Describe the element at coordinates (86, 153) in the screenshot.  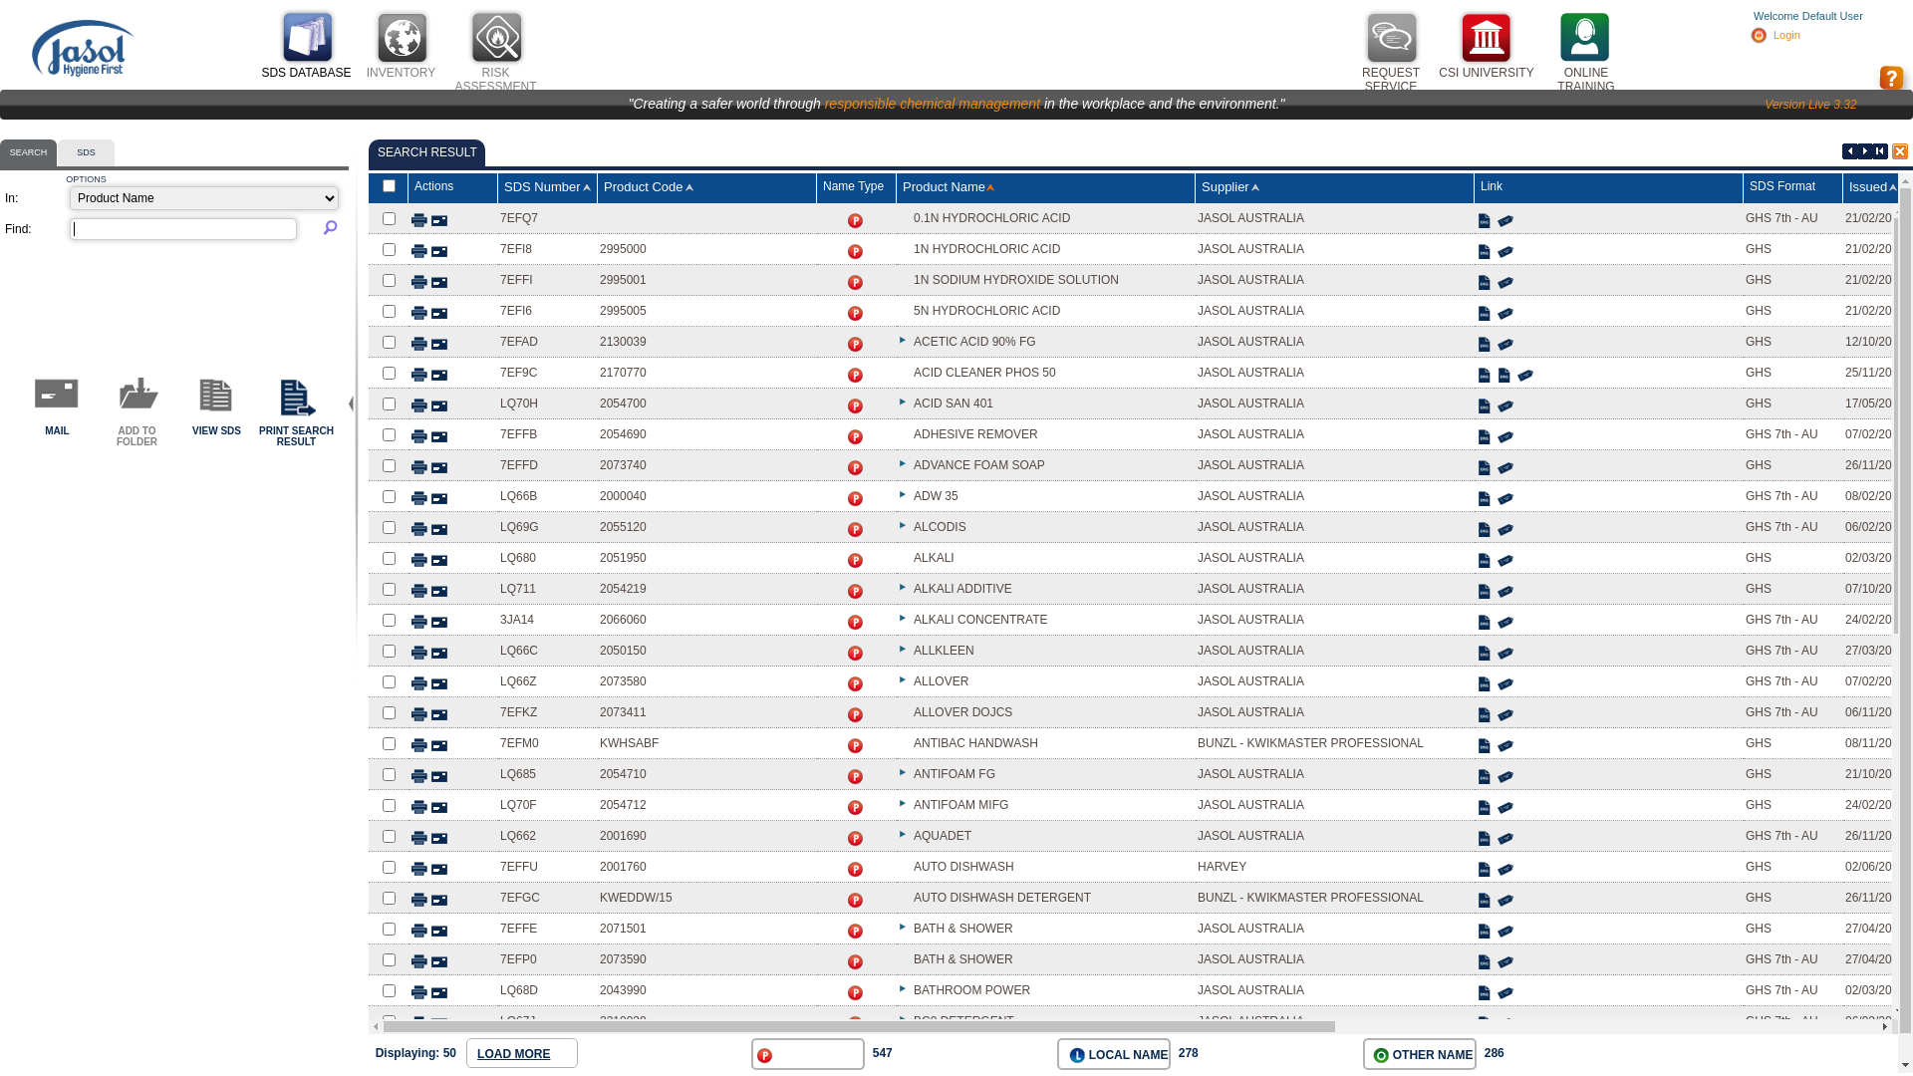
I see `SDS OPTIONS` at that location.